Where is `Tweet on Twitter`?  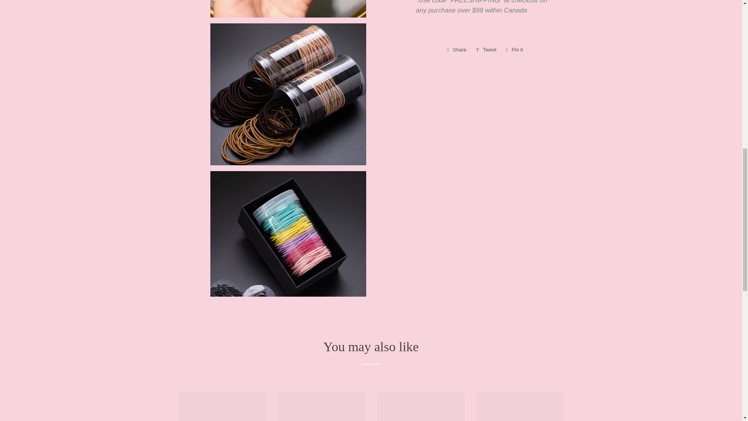
Tweet on Twitter is located at coordinates (514, 50).